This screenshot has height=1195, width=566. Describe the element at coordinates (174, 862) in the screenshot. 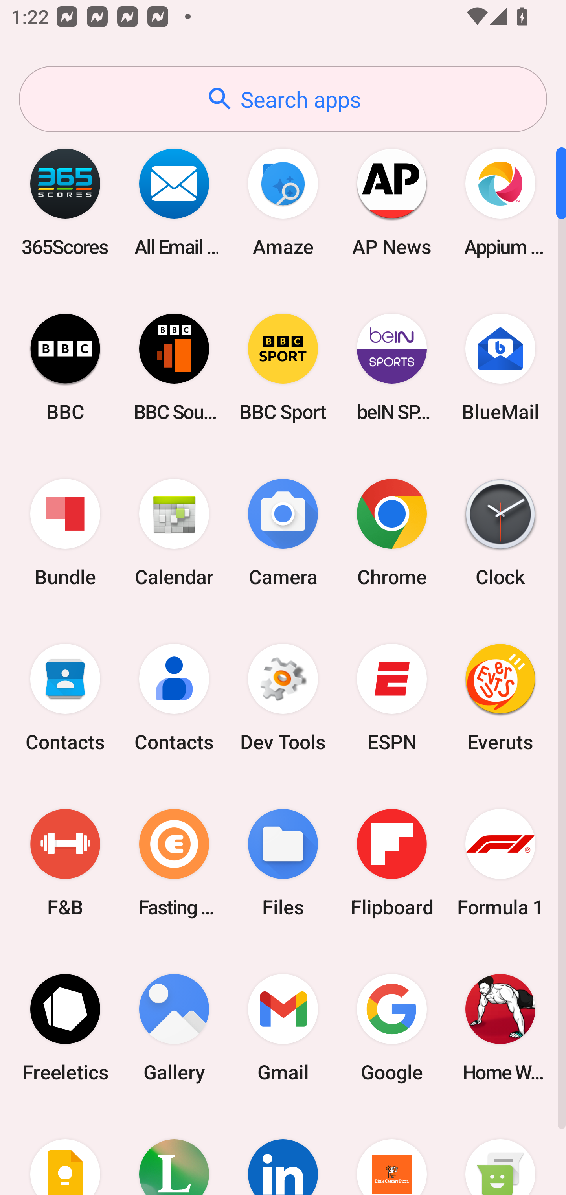

I see `Fasting Coach` at that location.